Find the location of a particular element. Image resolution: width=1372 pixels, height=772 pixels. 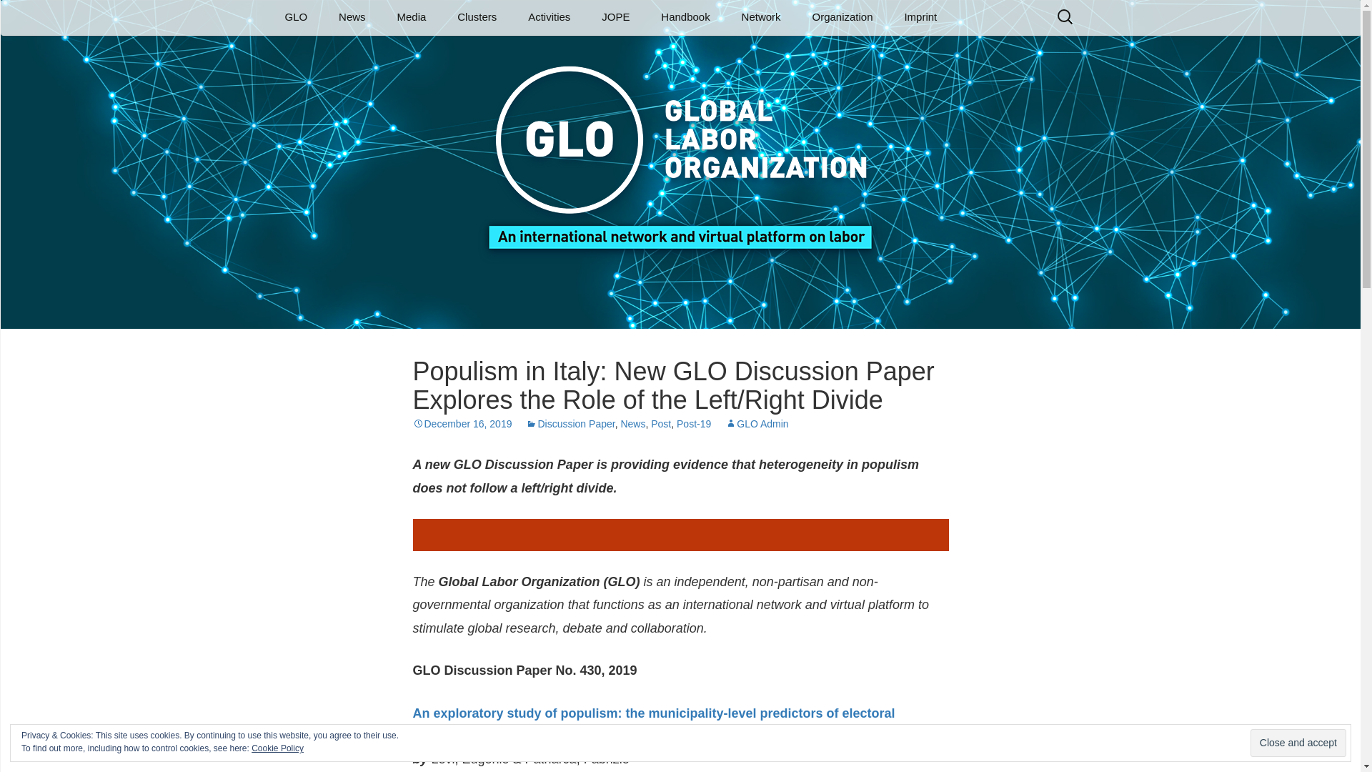

THEMATIC CLUSTERS I is located at coordinates (514, 54).